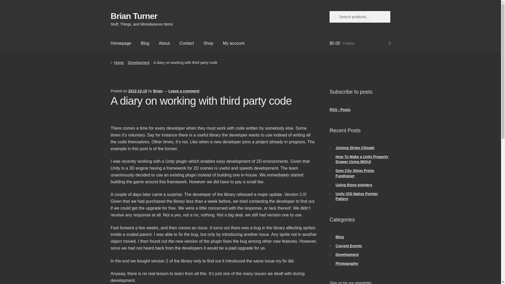 The height and width of the screenshot is (284, 505). What do you see at coordinates (340, 110) in the screenshot?
I see `RSS - Posts` at bounding box center [340, 110].